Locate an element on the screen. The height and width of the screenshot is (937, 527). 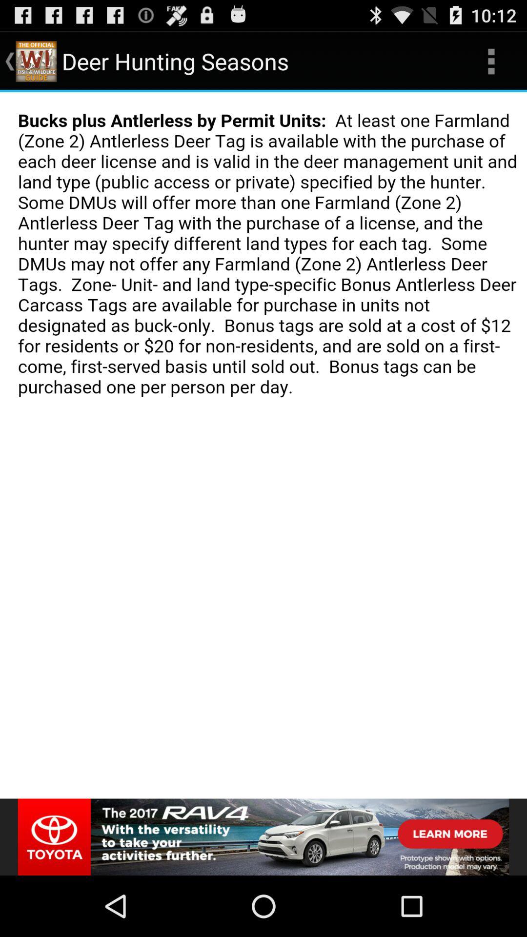
click to view toyota website is located at coordinates (263, 837).